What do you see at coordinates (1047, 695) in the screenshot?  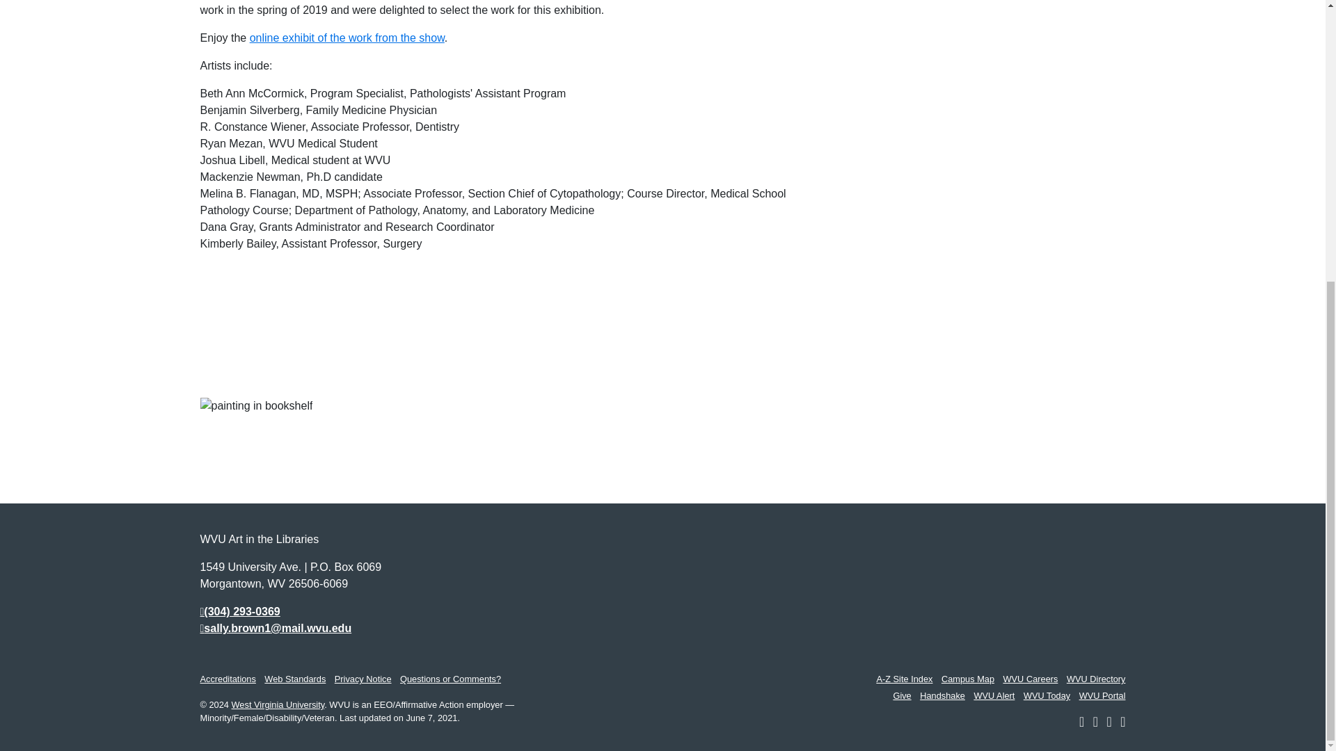 I see `WVU Today` at bounding box center [1047, 695].